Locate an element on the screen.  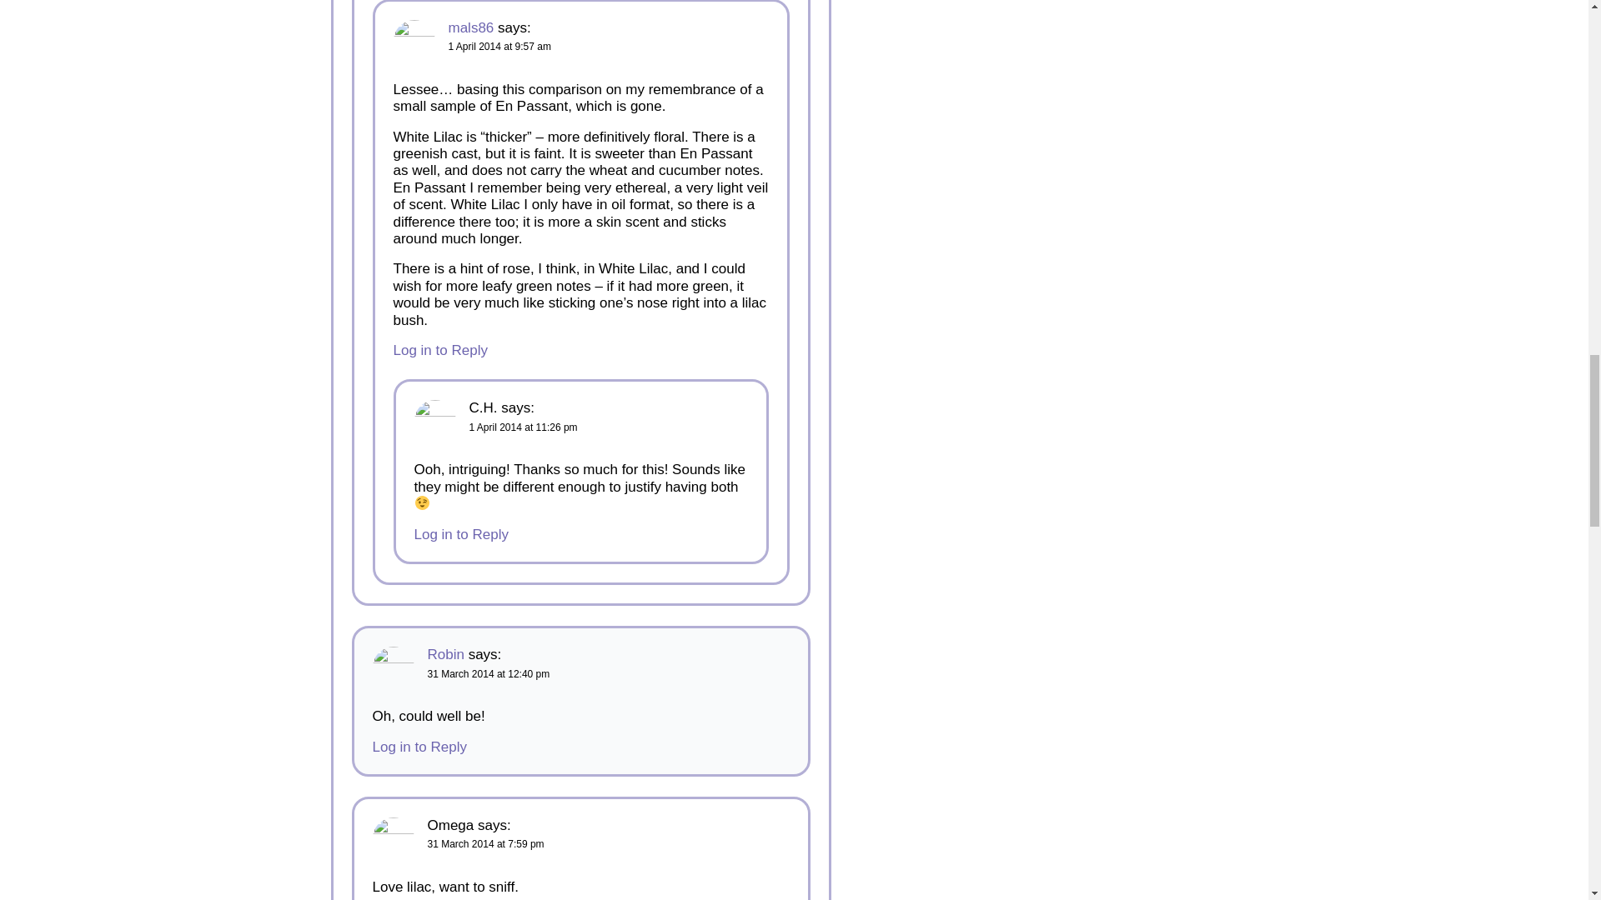
Log in to Reply is located at coordinates (440, 350).